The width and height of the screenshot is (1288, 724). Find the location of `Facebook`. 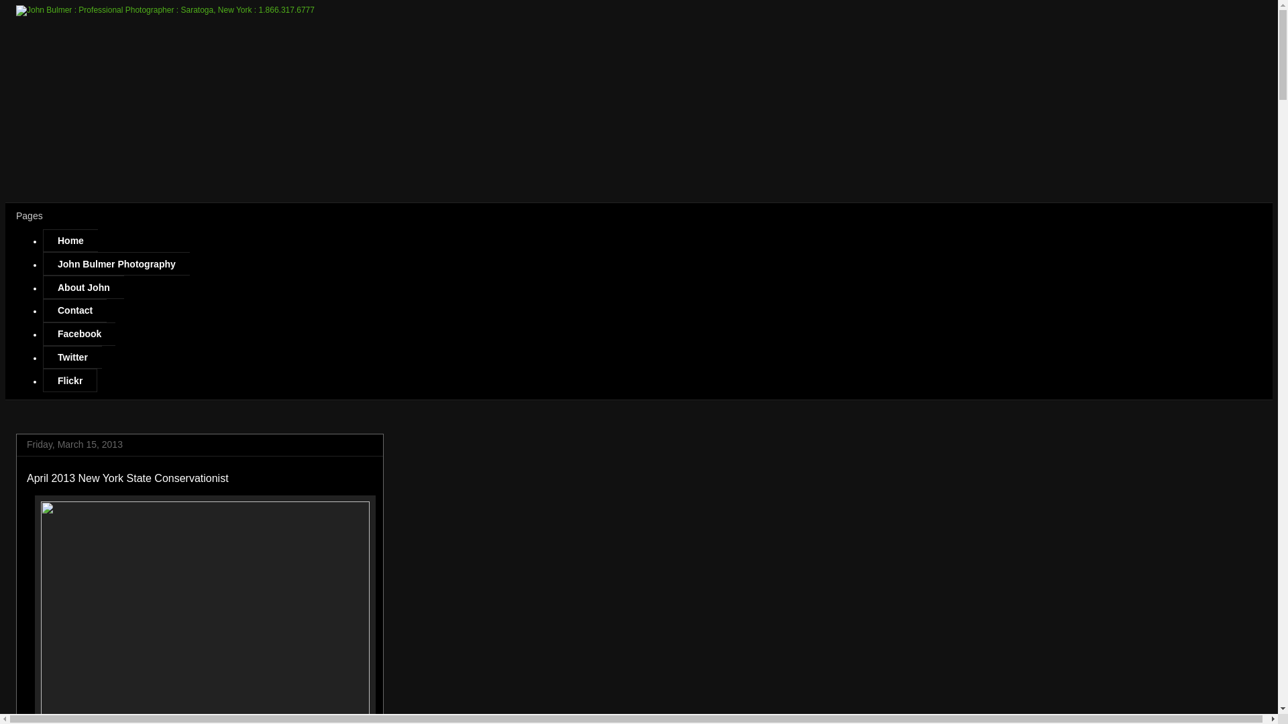

Facebook is located at coordinates (79, 334).